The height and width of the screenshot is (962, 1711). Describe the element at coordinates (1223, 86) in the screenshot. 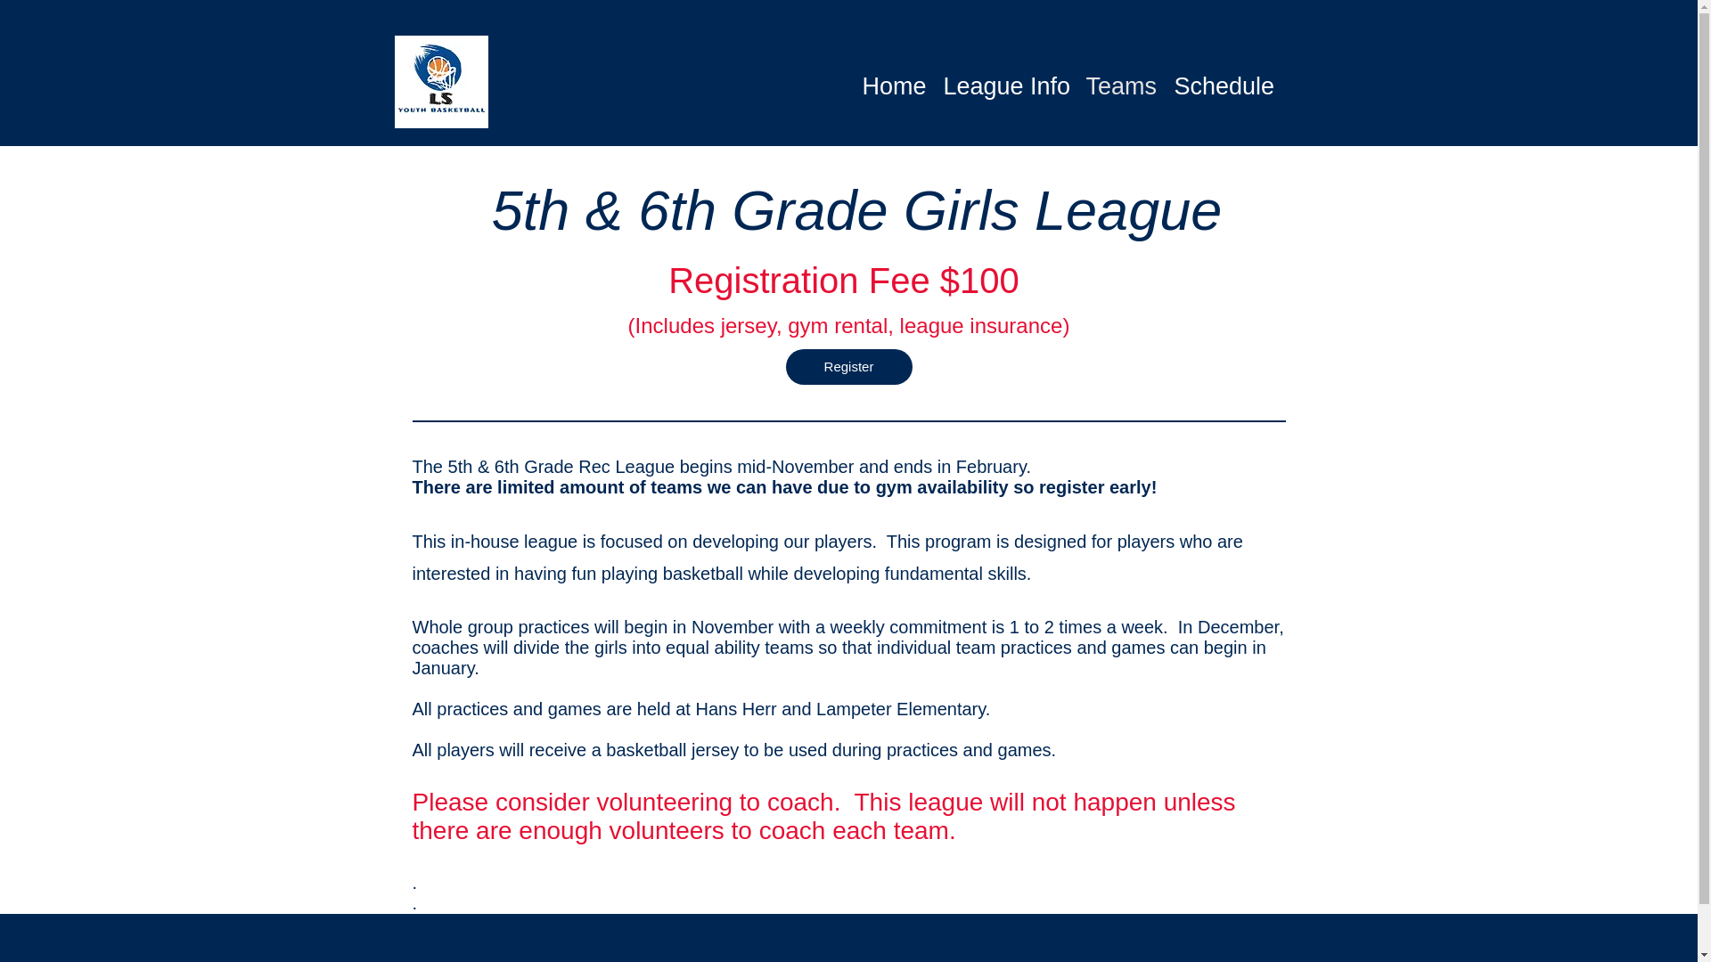

I see `Schedule` at that location.